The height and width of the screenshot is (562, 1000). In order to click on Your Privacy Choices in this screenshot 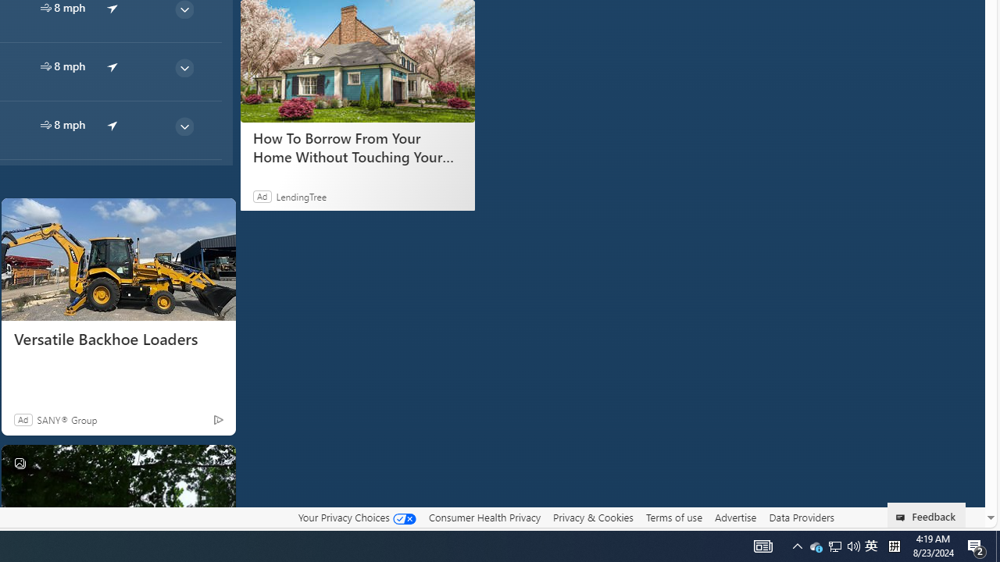, I will do `click(356, 517)`.